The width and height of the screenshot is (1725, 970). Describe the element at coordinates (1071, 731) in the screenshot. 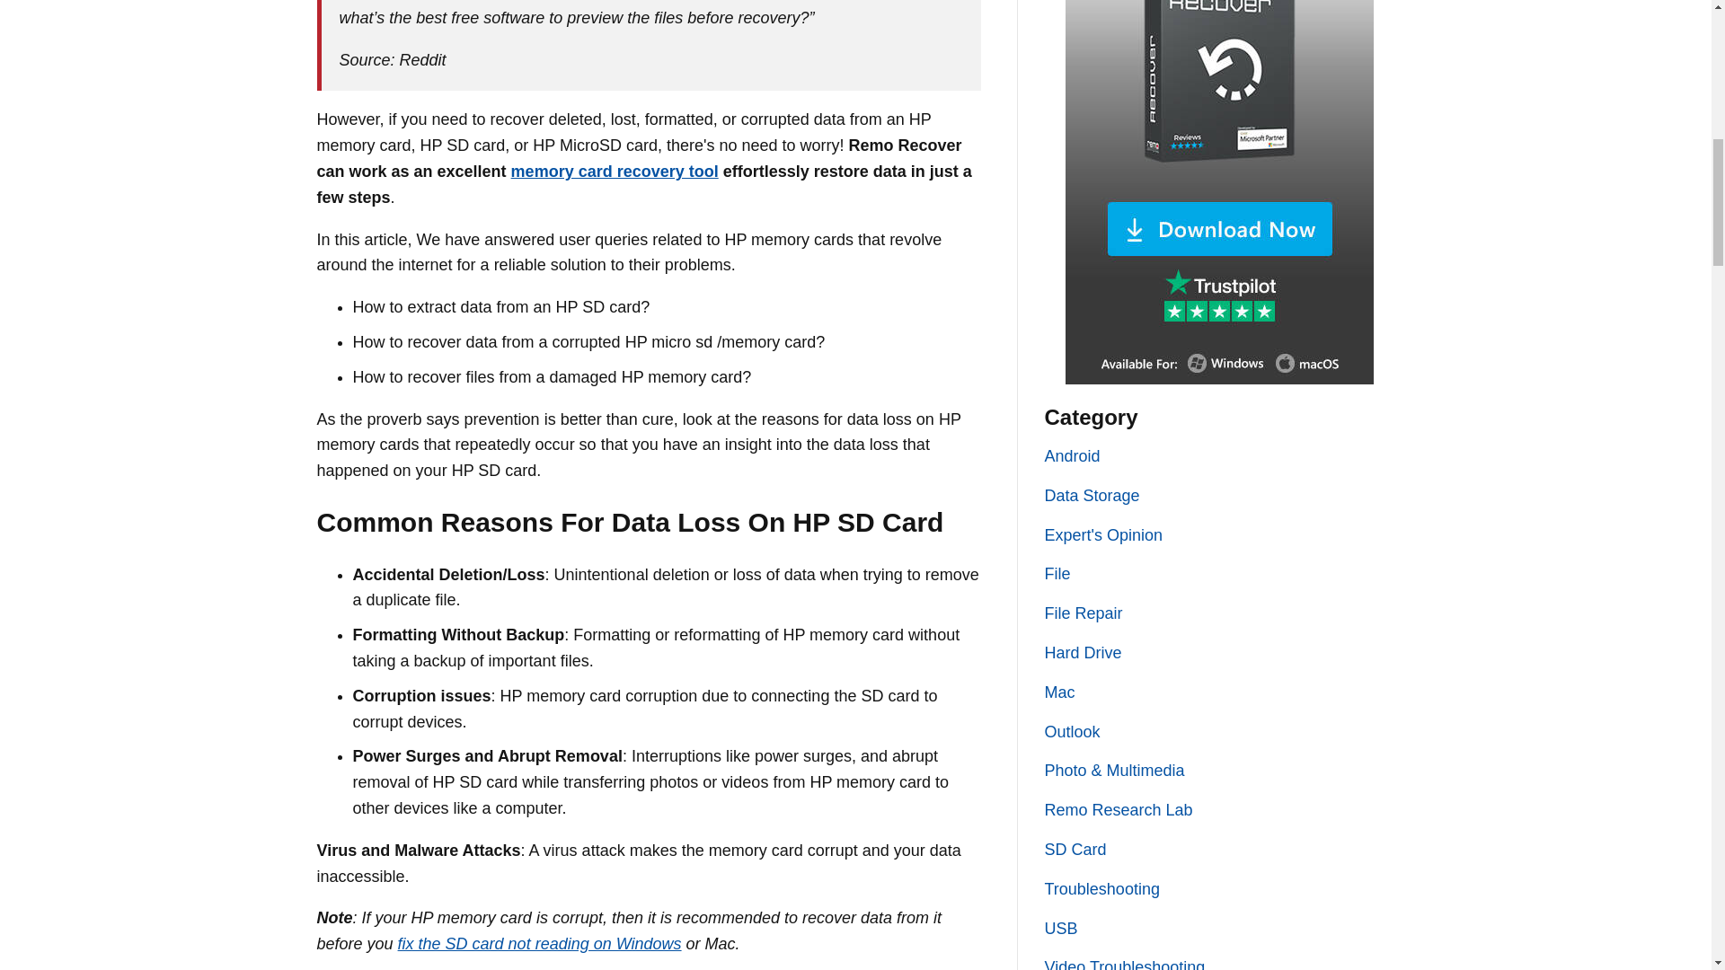

I see `Outlook` at that location.